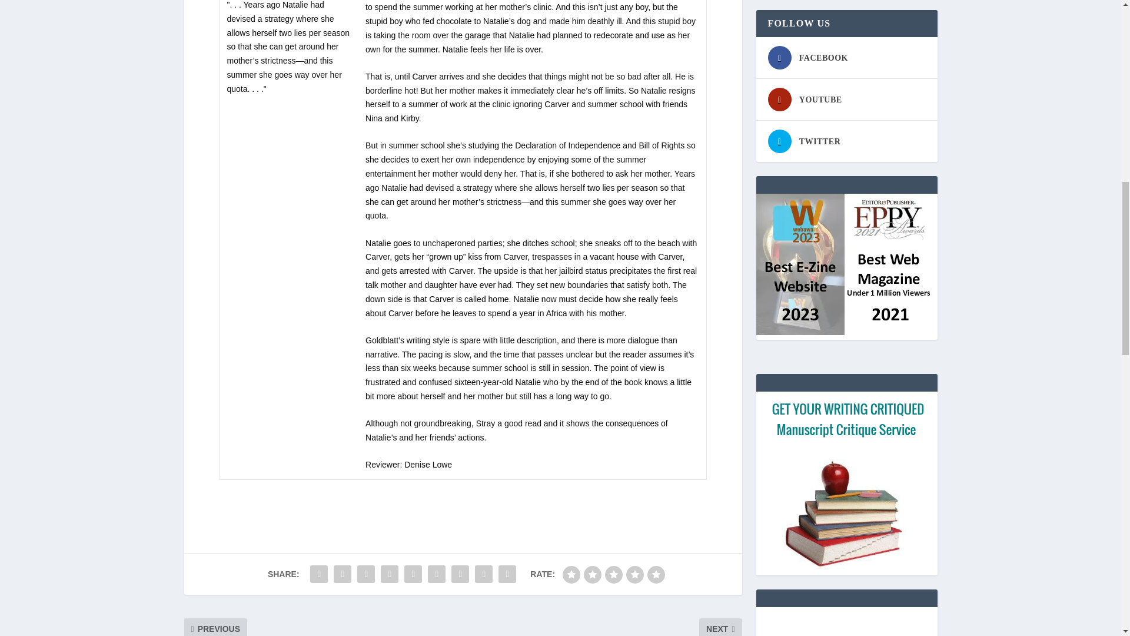  I want to click on Share "Stray by Stacey Goldblatt" via Buffer, so click(437, 574).